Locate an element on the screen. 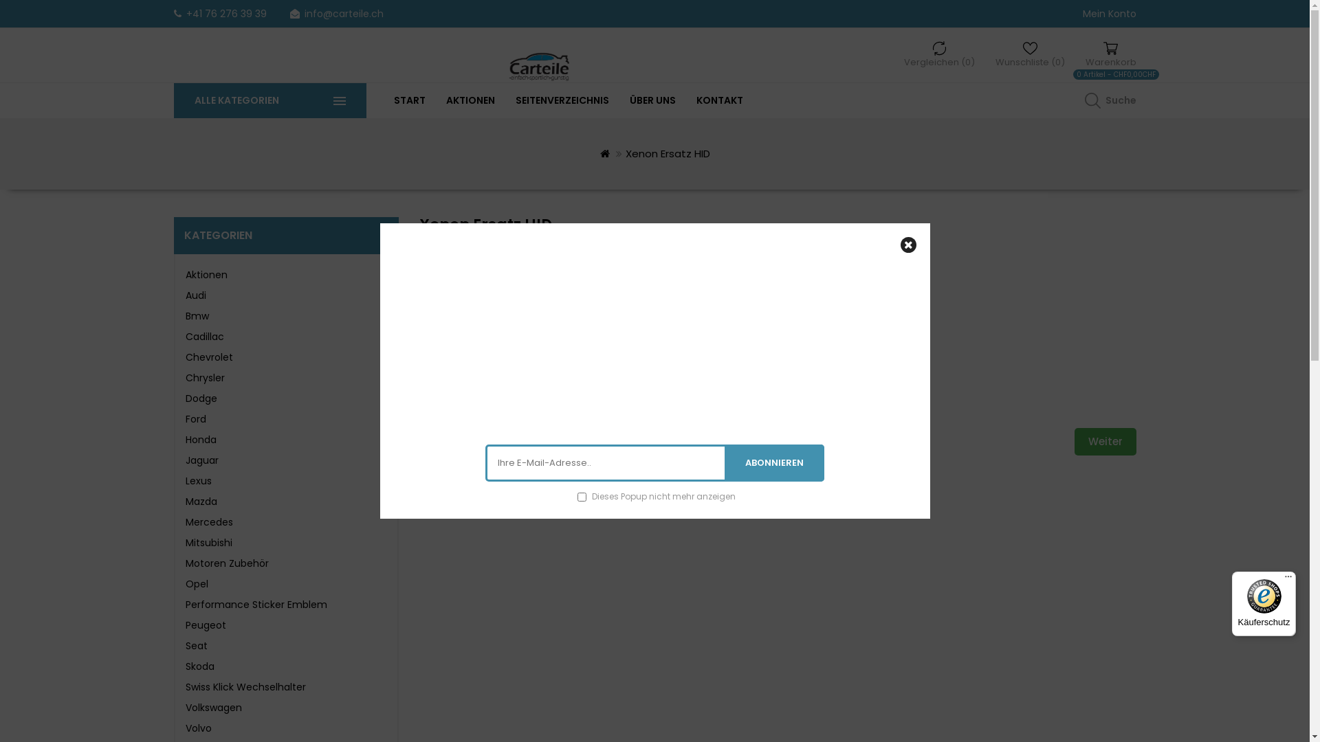 This screenshot has width=1320, height=742. Mercedes is located at coordinates (209, 522).